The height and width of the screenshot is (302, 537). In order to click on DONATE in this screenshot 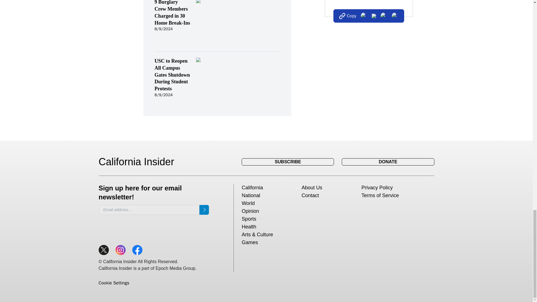, I will do `click(388, 162)`.